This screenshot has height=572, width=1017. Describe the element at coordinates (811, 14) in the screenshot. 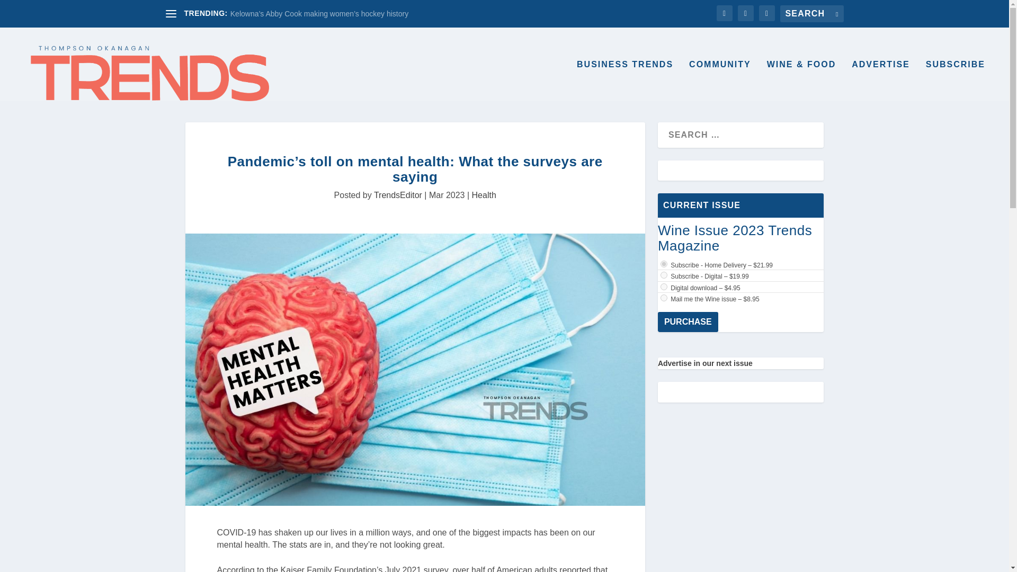

I see `Search for:` at that location.